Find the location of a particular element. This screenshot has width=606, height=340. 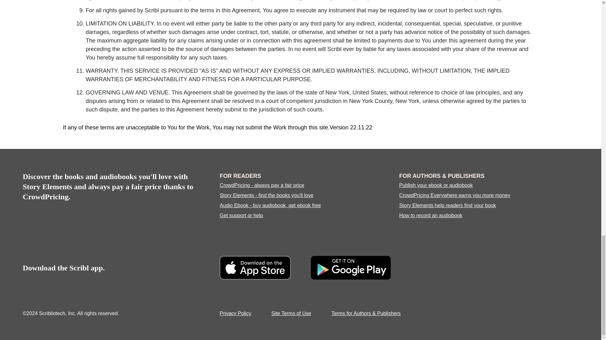

How to record an audiobook is located at coordinates (431, 215).